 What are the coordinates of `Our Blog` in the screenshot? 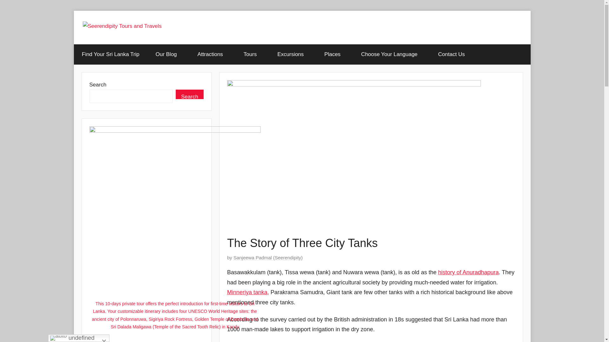 It's located at (168, 54).